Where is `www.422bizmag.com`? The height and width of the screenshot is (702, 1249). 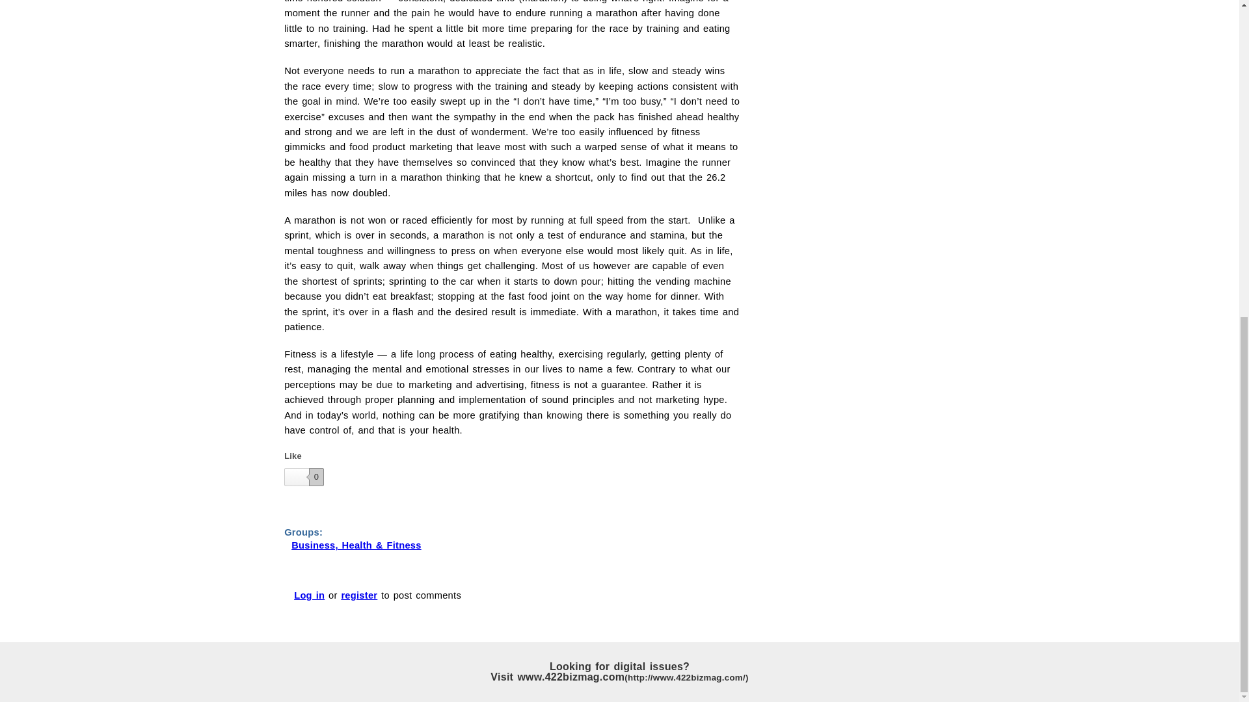
www.422bizmag.com is located at coordinates (632, 676).